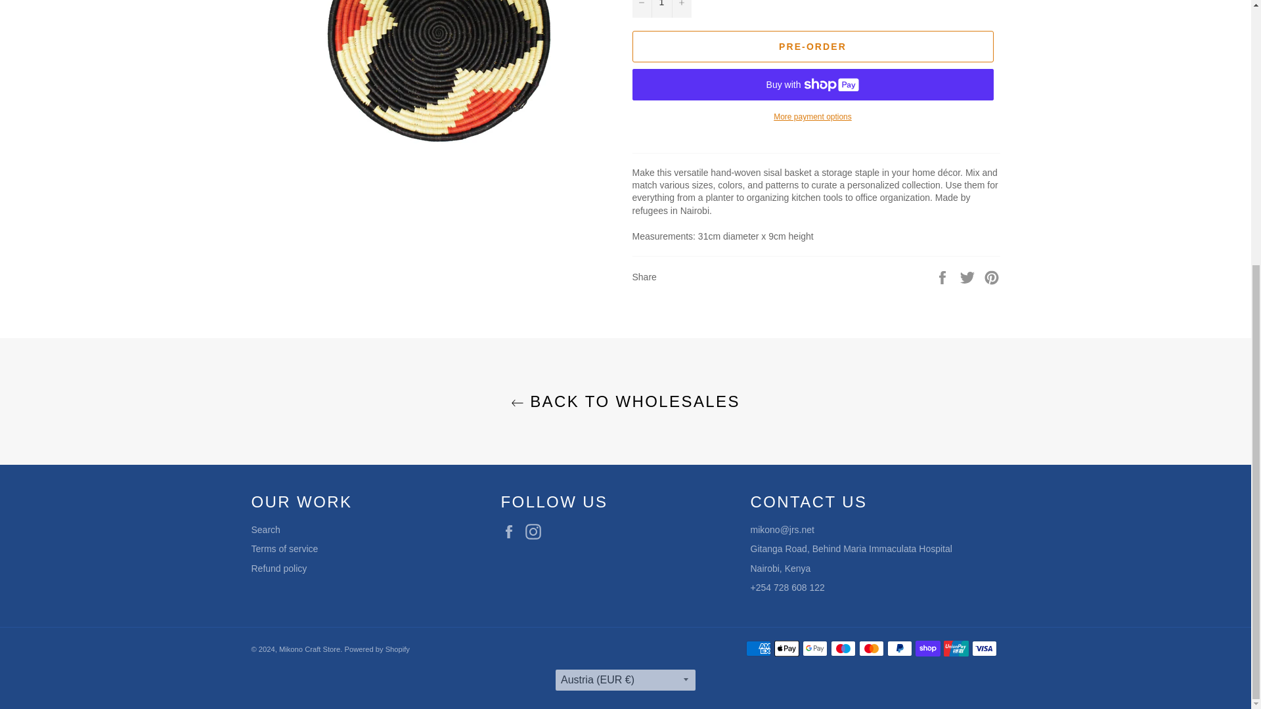 The height and width of the screenshot is (709, 1261). Describe the element at coordinates (943, 276) in the screenshot. I see `Share on Facebook` at that location.